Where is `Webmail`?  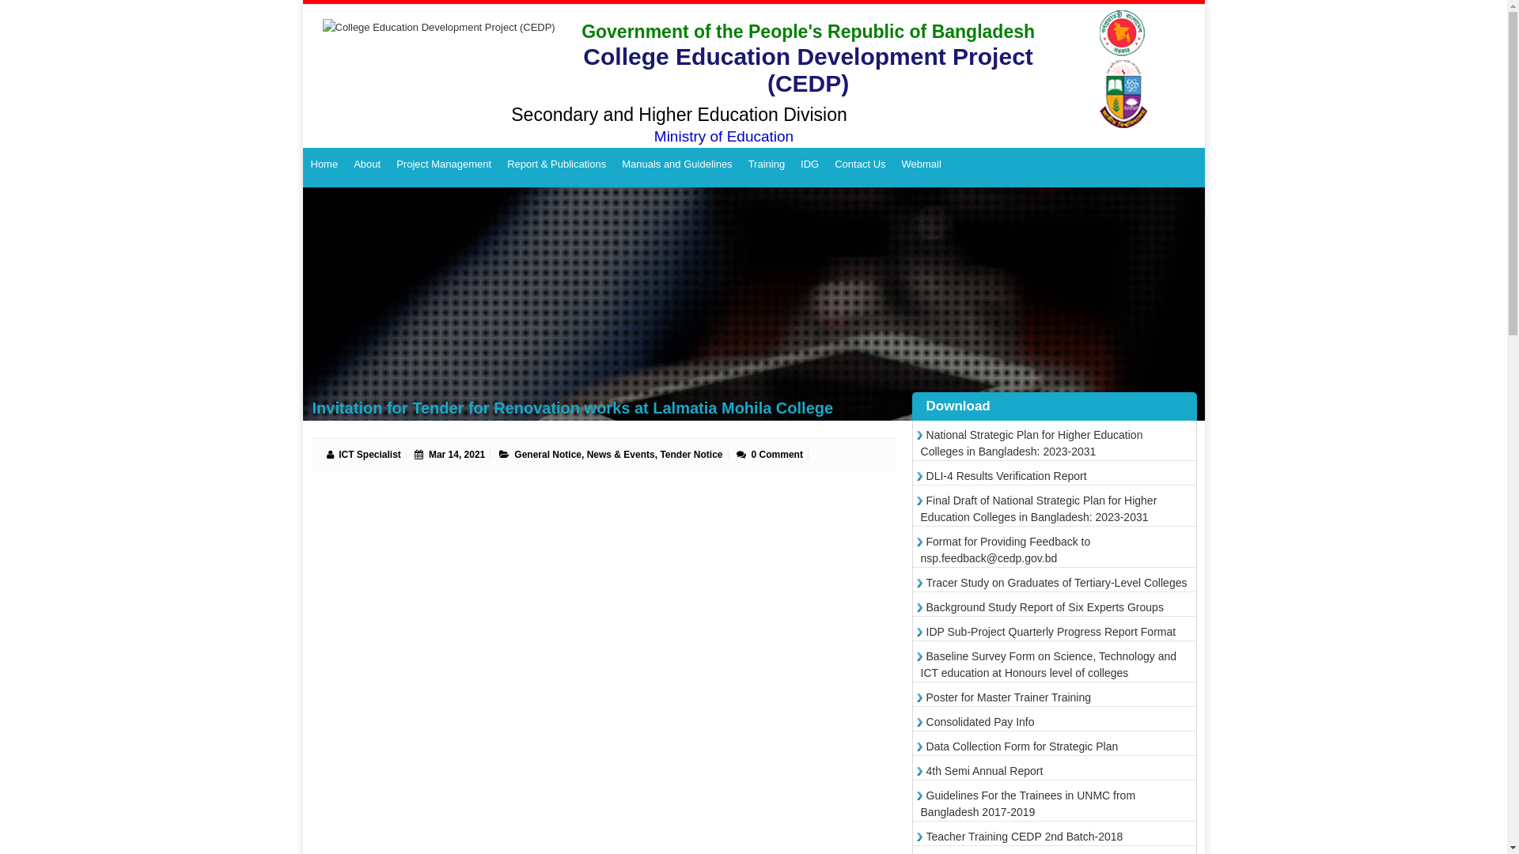
Webmail is located at coordinates (922, 164).